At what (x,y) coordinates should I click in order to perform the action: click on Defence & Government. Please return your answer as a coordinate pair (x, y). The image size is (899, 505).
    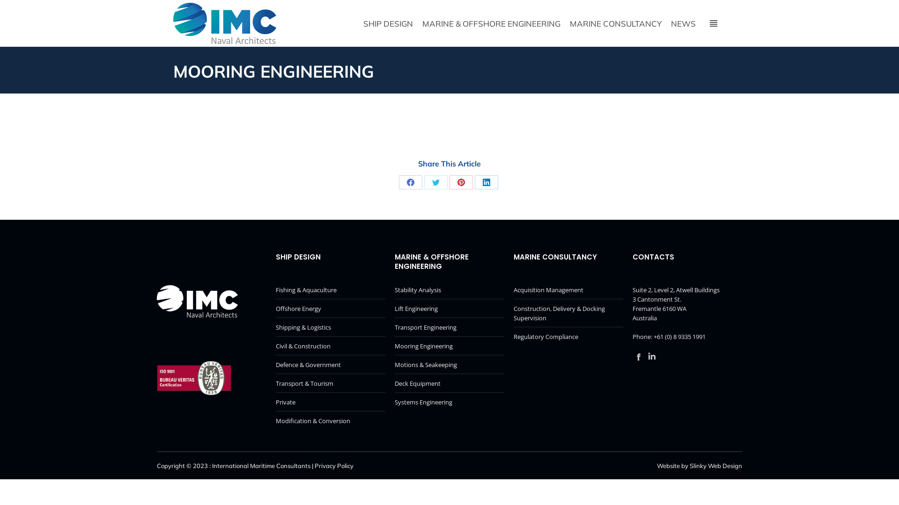
    Looking at the image, I should click on (308, 365).